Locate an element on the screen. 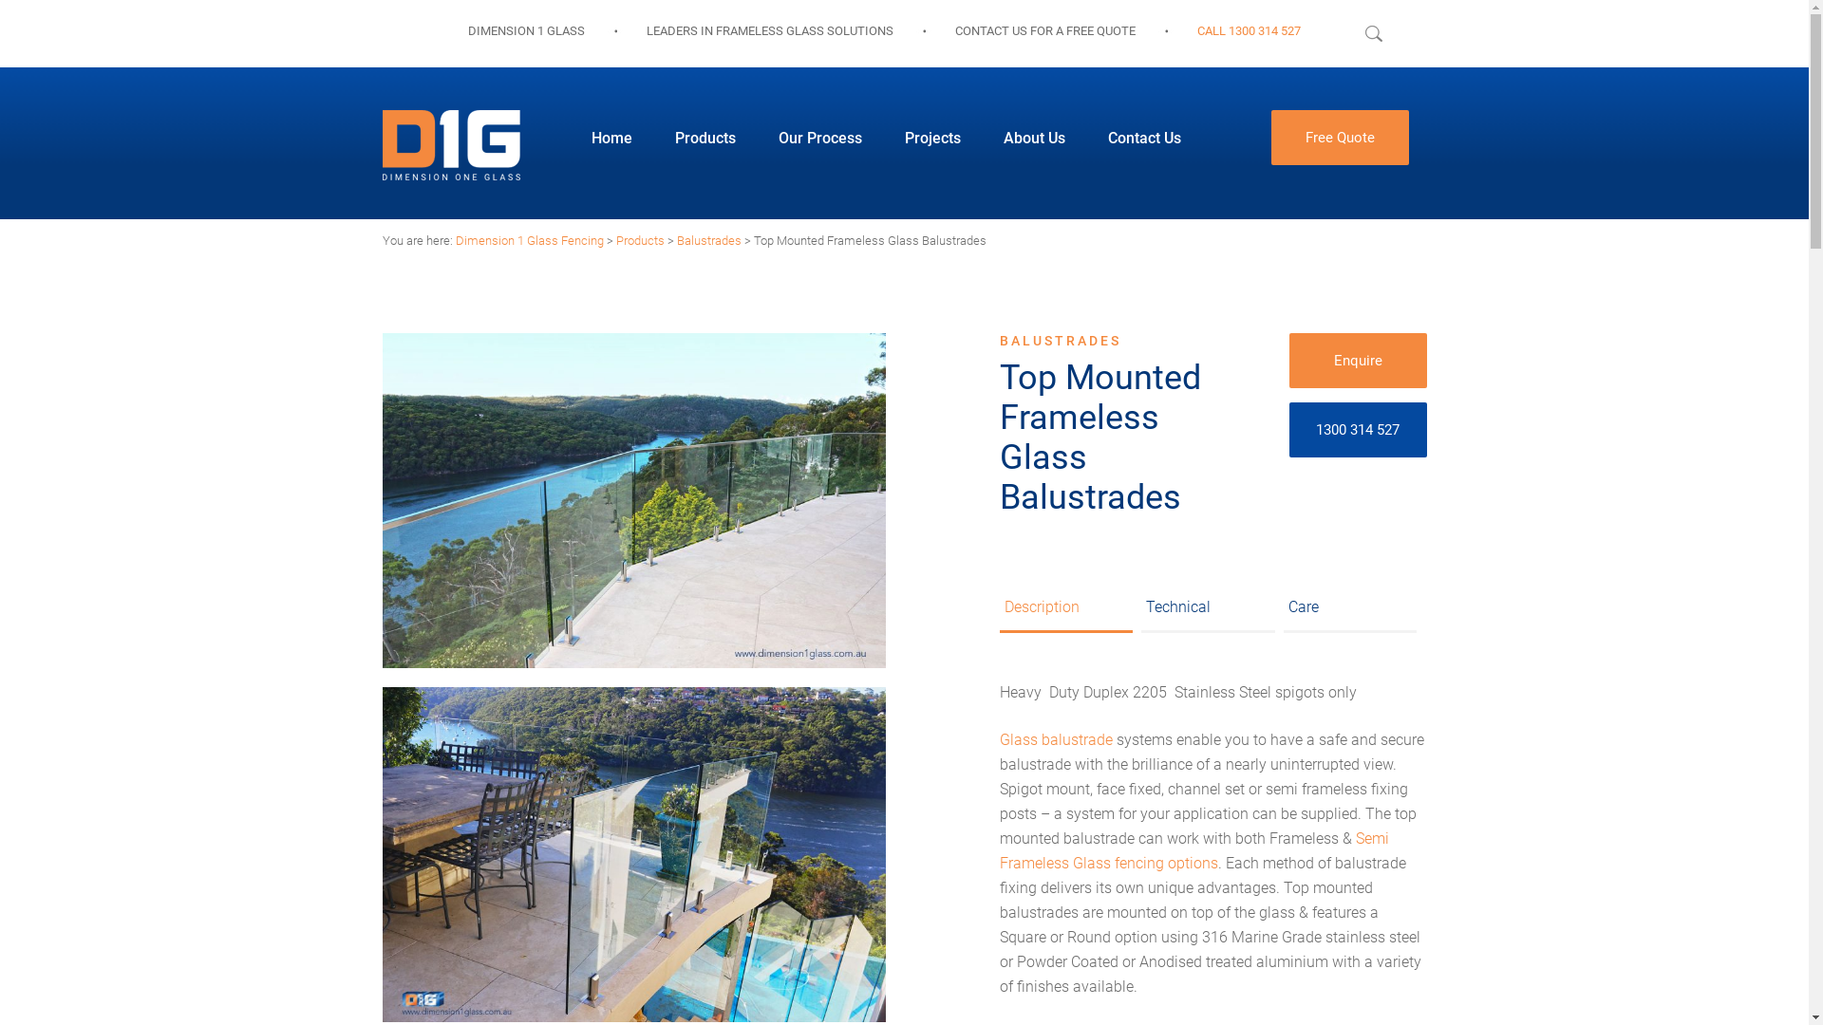 The width and height of the screenshot is (1823, 1025). Contact Us is located at coordinates (1143, 139).